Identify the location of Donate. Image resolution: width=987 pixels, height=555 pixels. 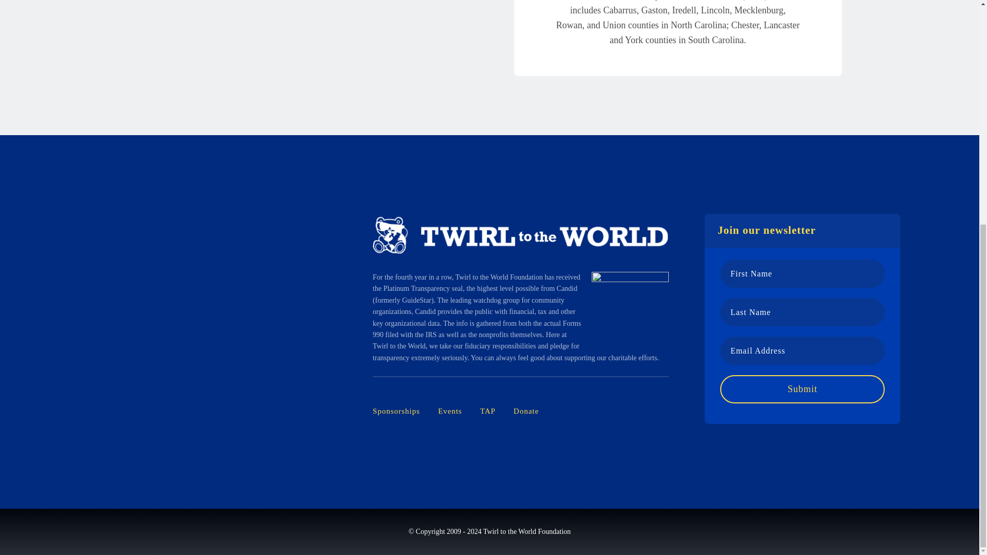
(526, 411).